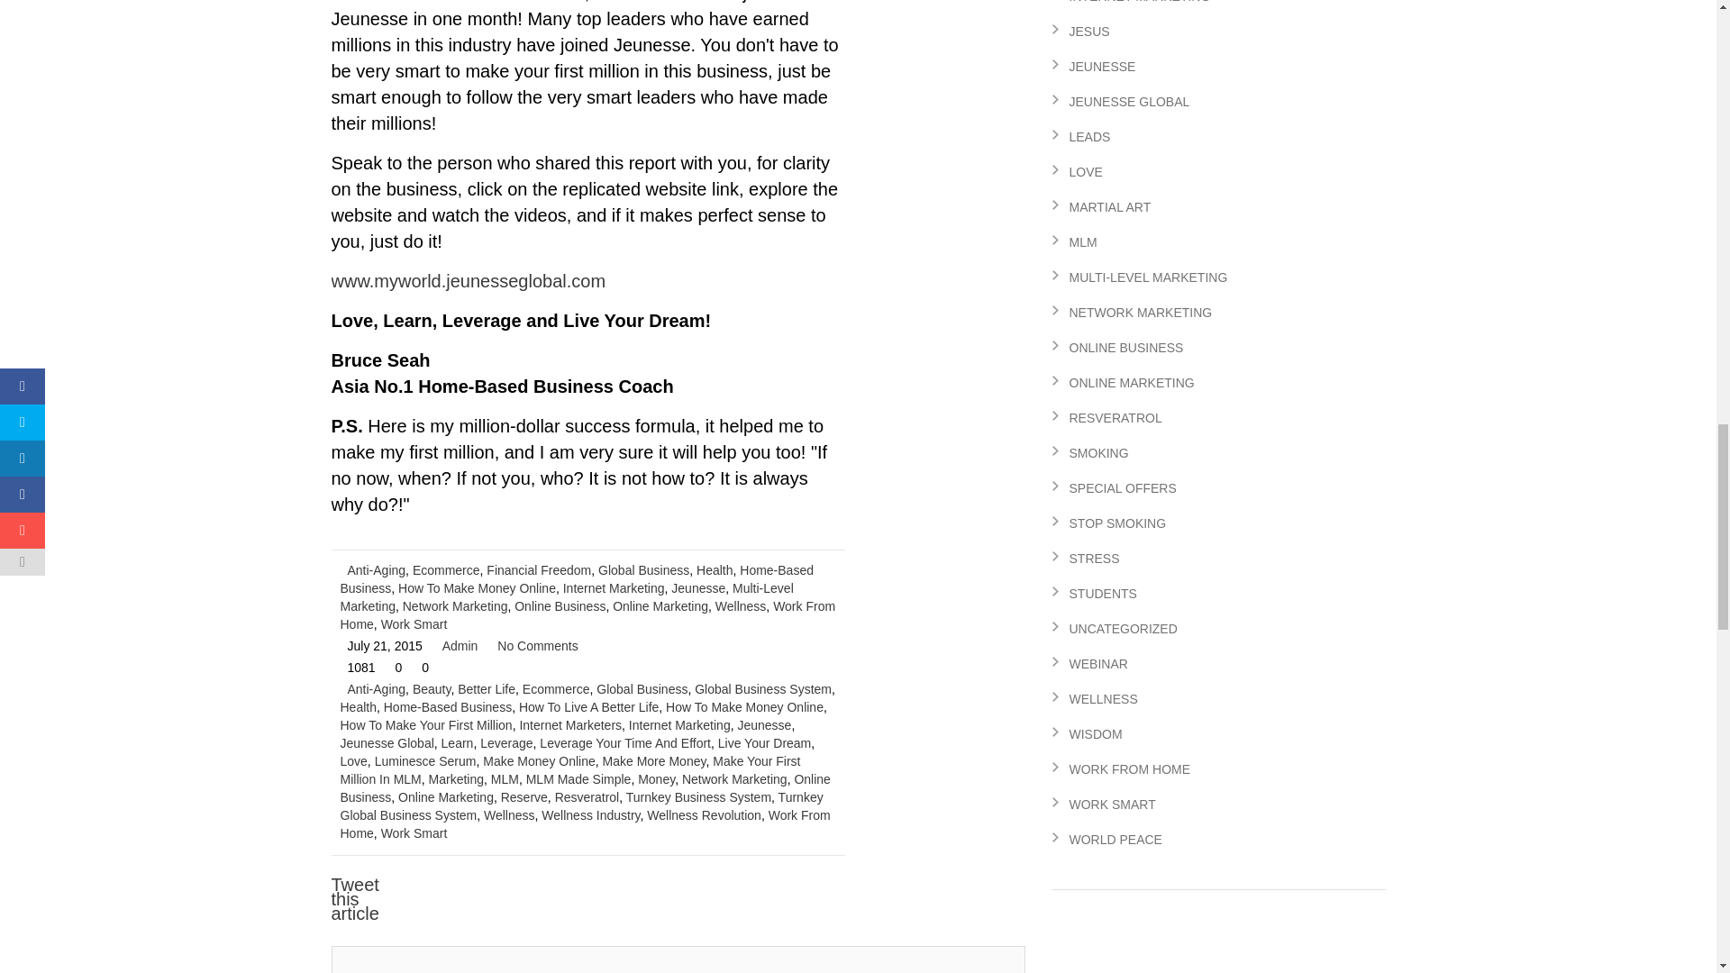 This screenshot has width=1730, height=973. Describe the element at coordinates (469, 281) in the screenshot. I see `www.myworld.jeunesseglobal.com` at that location.